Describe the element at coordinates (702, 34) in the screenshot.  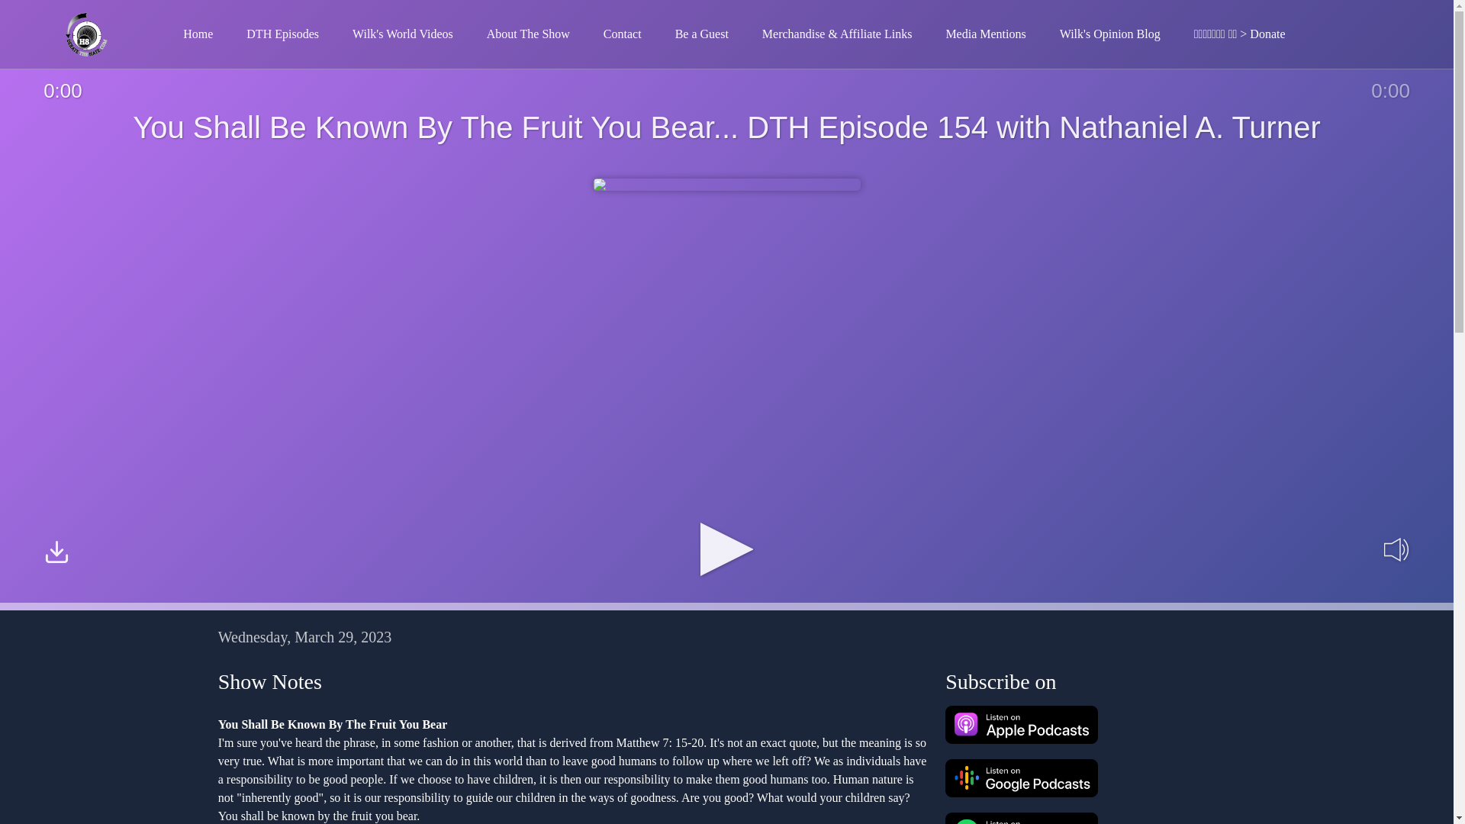
I see `Be a Guest` at that location.